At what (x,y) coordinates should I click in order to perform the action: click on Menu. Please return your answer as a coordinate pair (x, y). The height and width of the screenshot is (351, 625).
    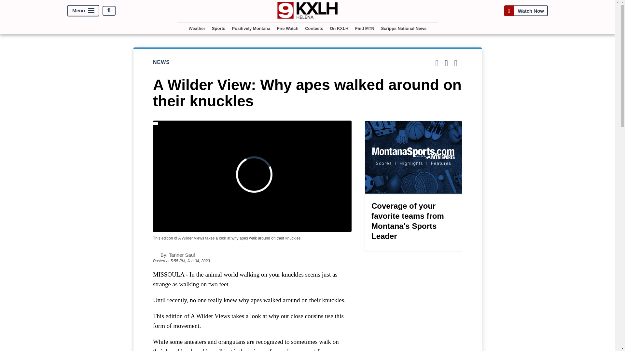
    Looking at the image, I should click on (83, 10).